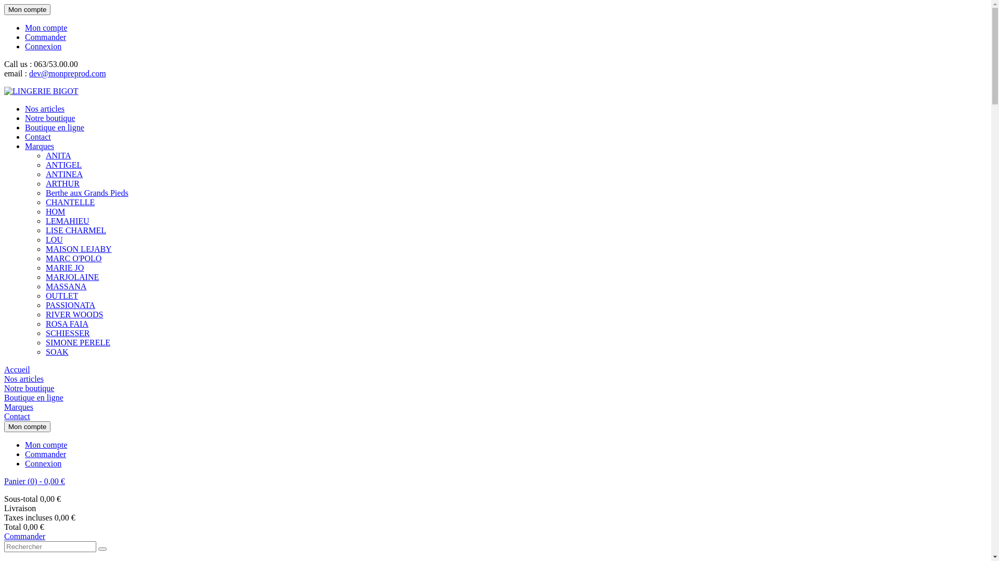 The width and height of the screenshot is (999, 561). What do you see at coordinates (68, 74) in the screenshot?
I see `dev@monpreprod.com` at bounding box center [68, 74].